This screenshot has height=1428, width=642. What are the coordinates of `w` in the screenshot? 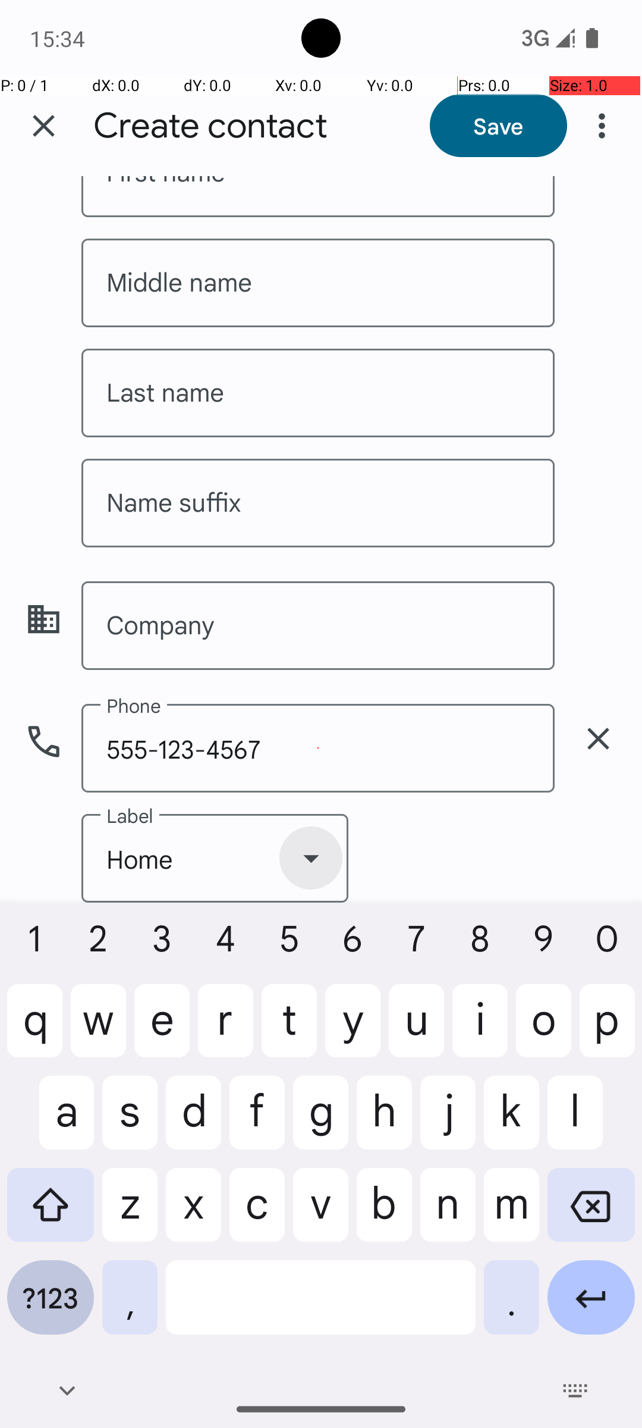 It's located at (99, 1030).